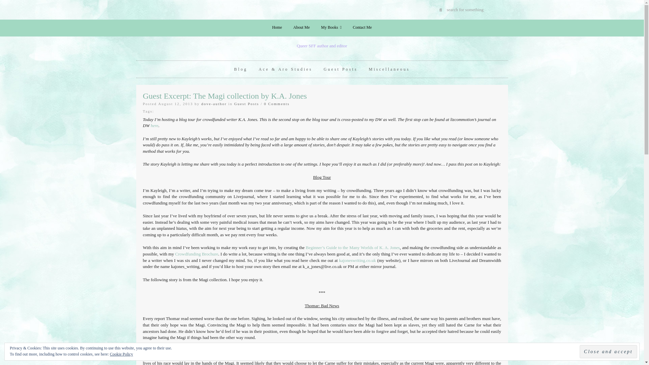 The height and width of the screenshot is (365, 649). What do you see at coordinates (608, 351) in the screenshot?
I see `Close and accept` at bounding box center [608, 351].